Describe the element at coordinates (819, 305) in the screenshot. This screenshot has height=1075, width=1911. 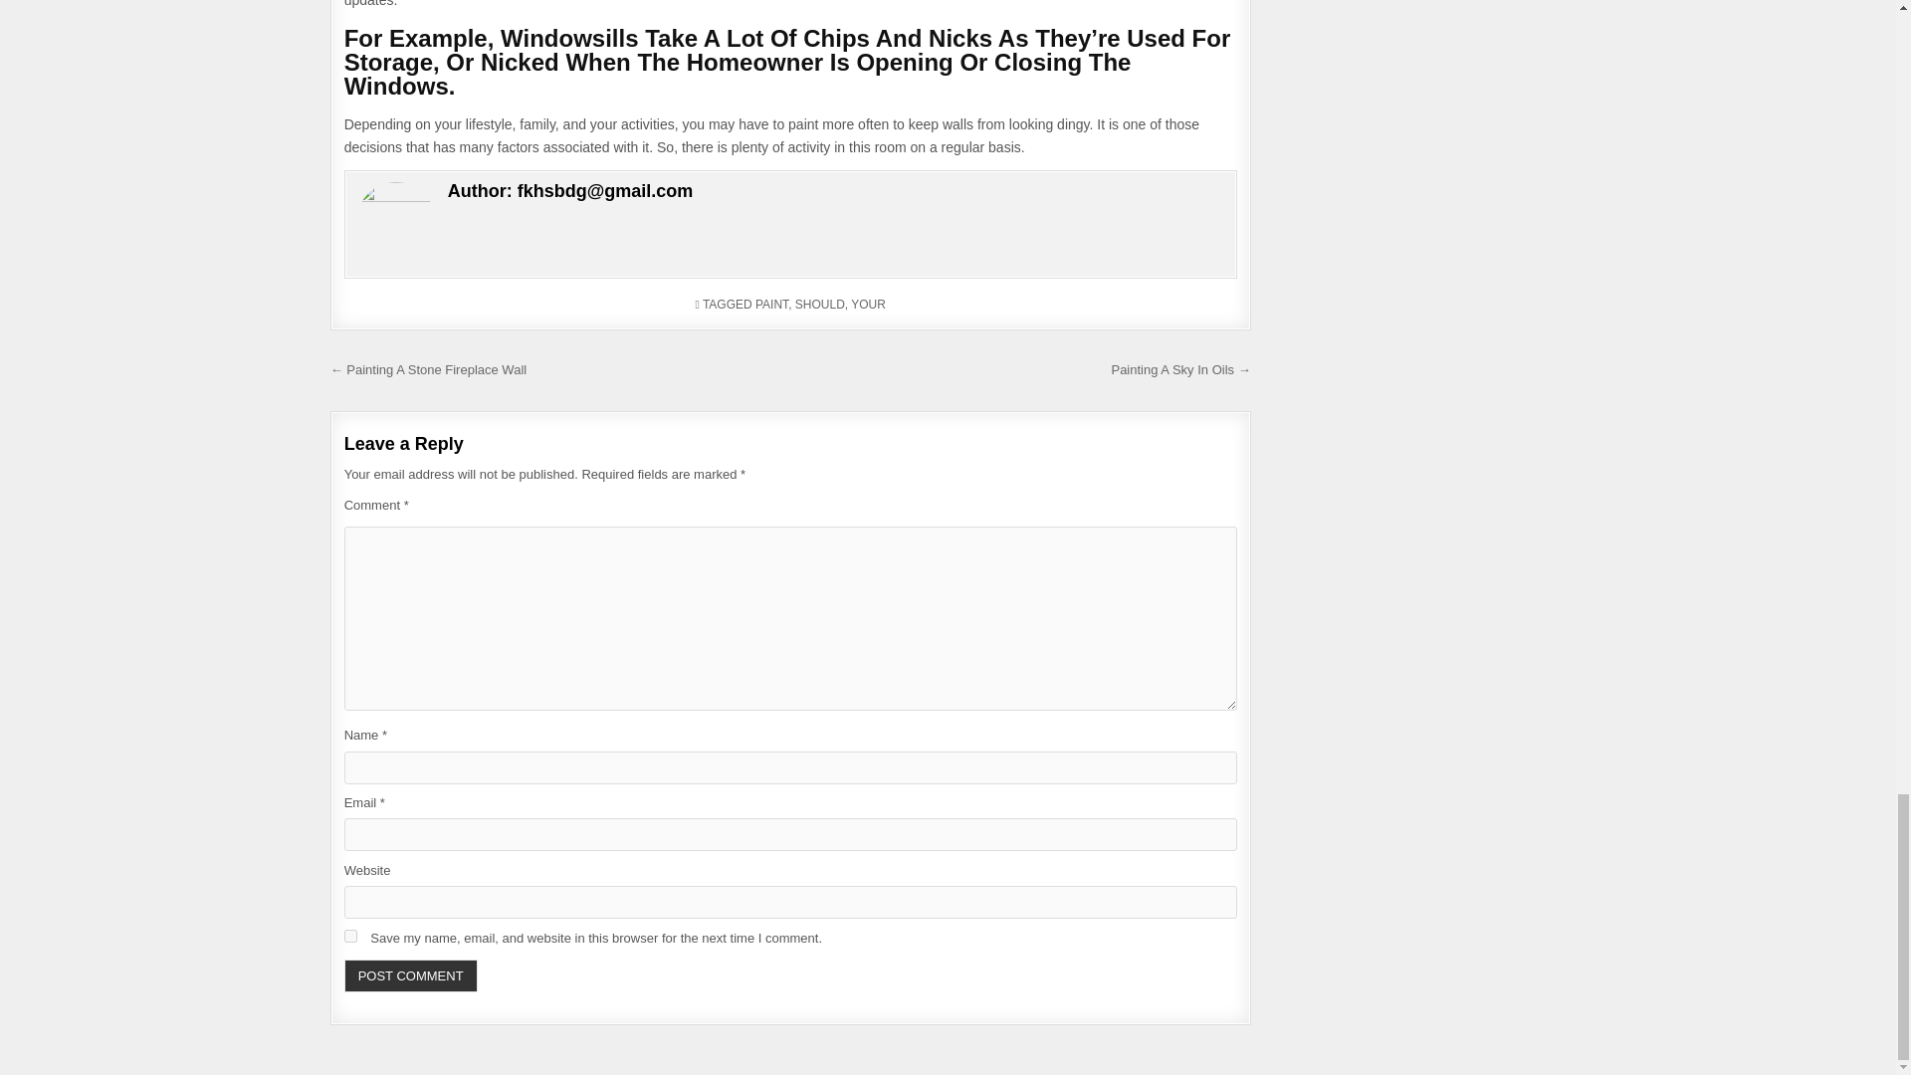
I see `SHOULD` at that location.